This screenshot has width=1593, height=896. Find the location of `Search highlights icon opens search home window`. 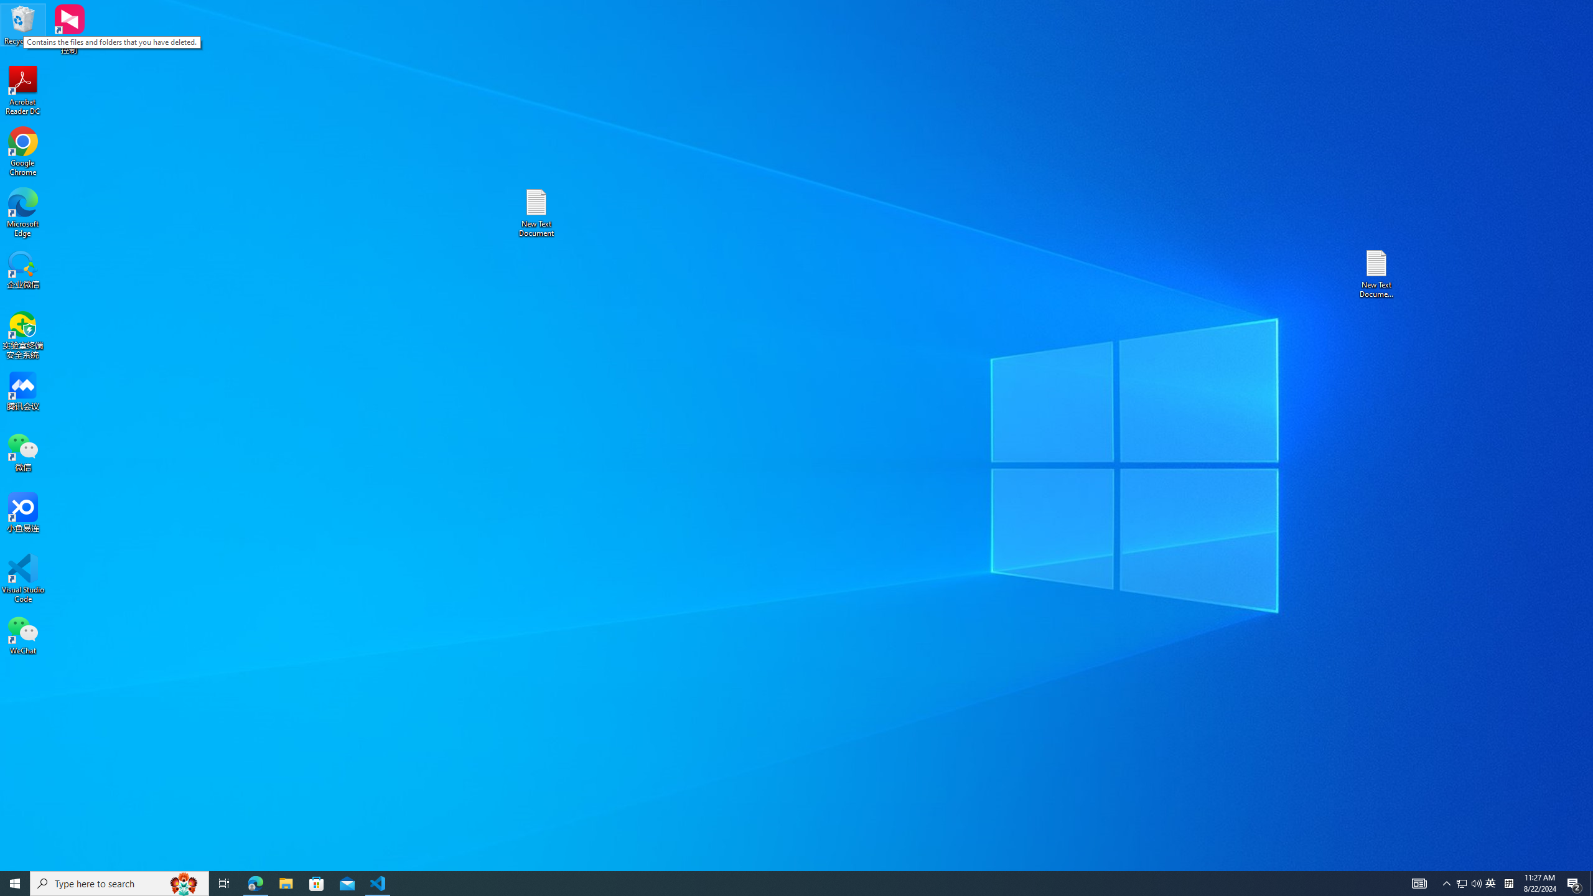

Search highlights icon opens search home window is located at coordinates (119, 884).